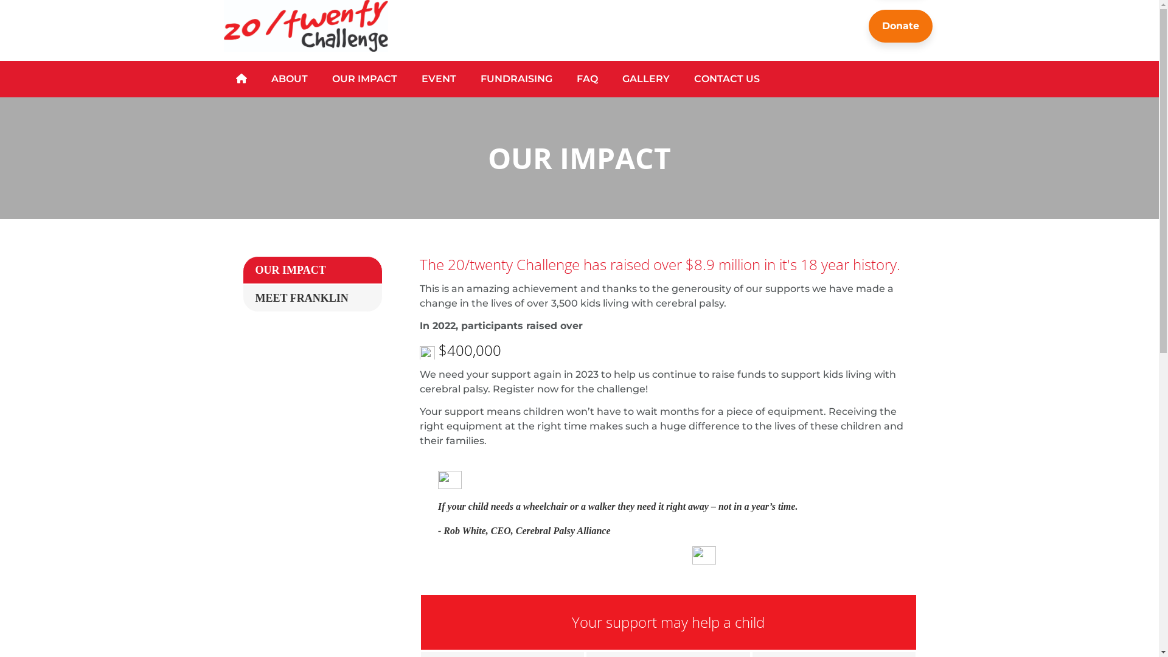 The width and height of the screenshot is (1168, 657). Describe the element at coordinates (587, 79) in the screenshot. I see `FAQ` at that location.